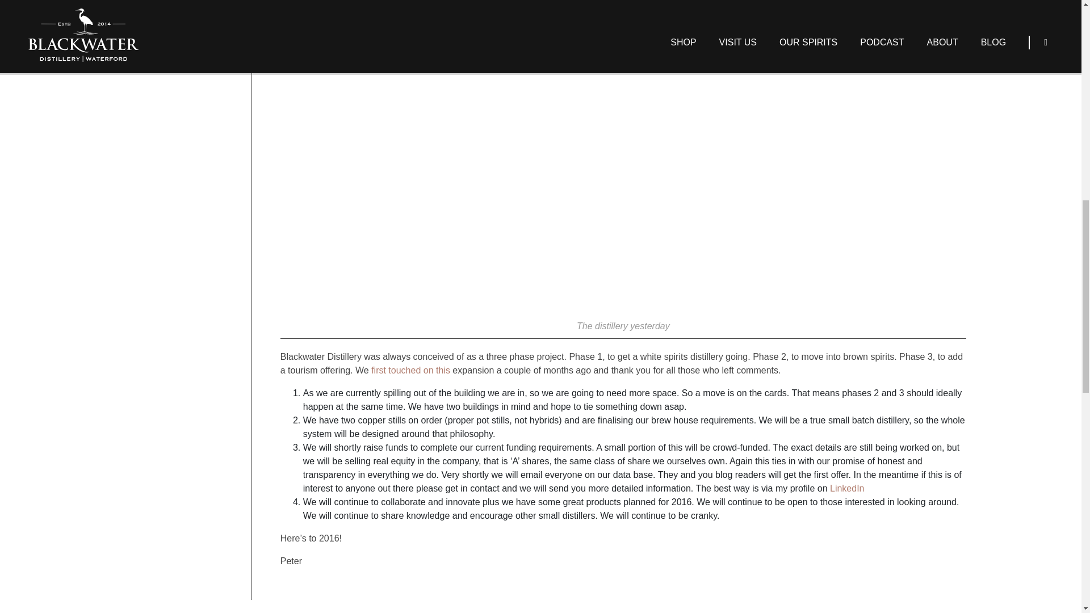 The image size is (1090, 613). What do you see at coordinates (847, 488) in the screenshot?
I see `LinkedIn` at bounding box center [847, 488].